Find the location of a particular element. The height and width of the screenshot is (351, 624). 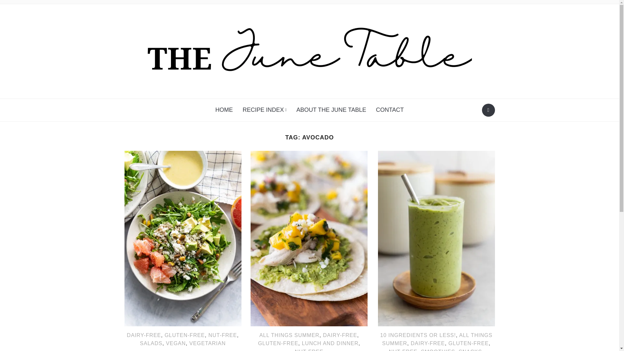

Easy Rotisserie Chicken Tacos with Mango Salsa is located at coordinates (309, 238).